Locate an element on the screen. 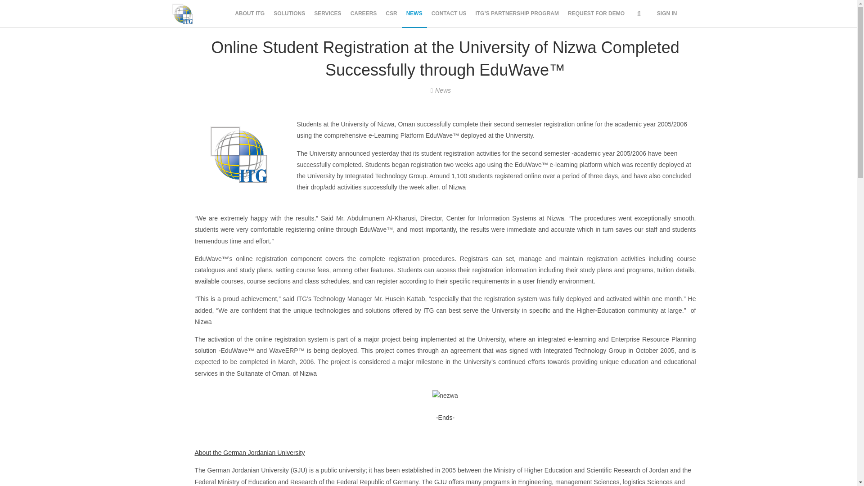 This screenshot has width=864, height=486. CONTACT US is located at coordinates (449, 13).